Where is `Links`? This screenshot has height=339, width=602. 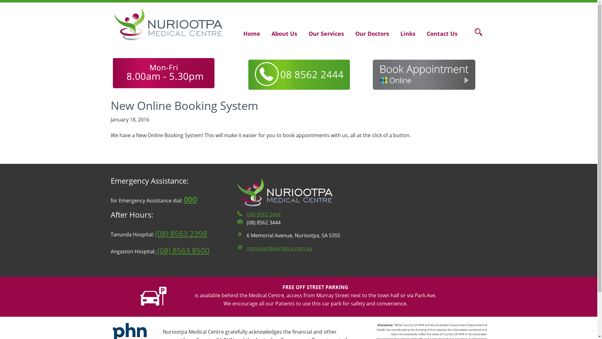 Links is located at coordinates (408, 32).